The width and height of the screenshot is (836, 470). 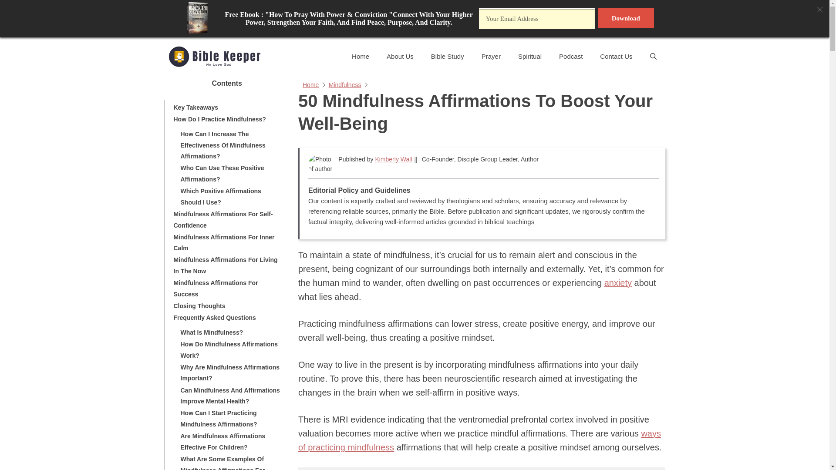 I want to click on Spiritual, so click(x=529, y=56).